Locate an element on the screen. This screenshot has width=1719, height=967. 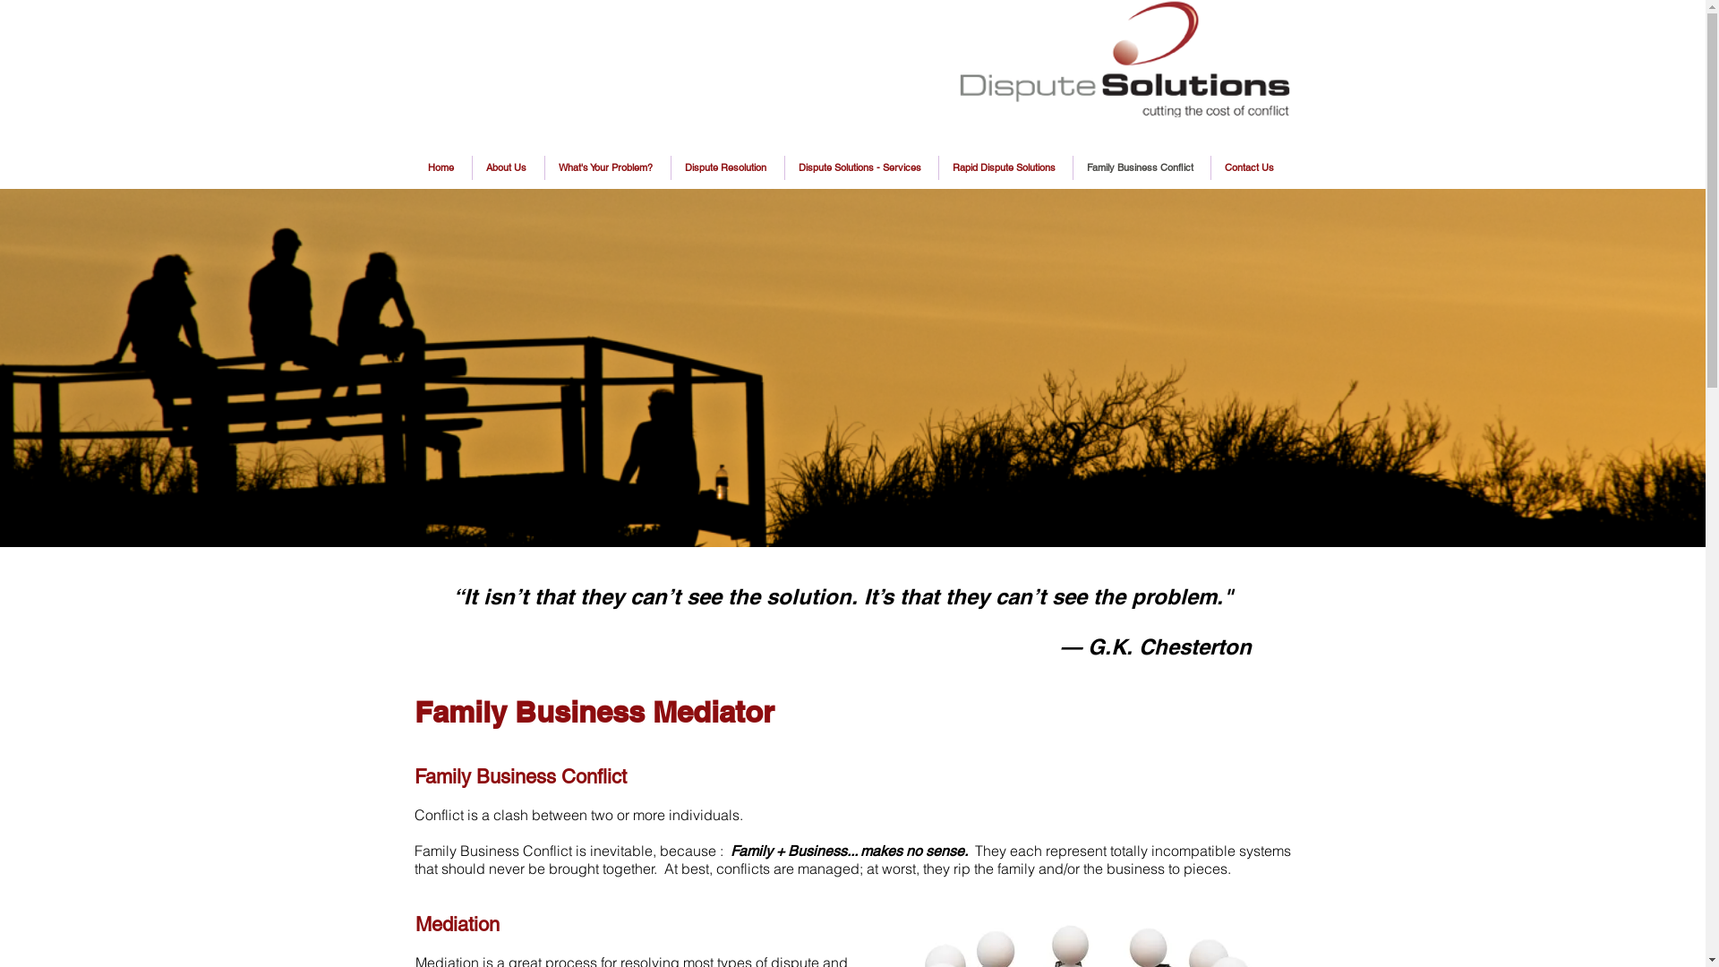
Family Business Conflict is located at coordinates (1141, 168).